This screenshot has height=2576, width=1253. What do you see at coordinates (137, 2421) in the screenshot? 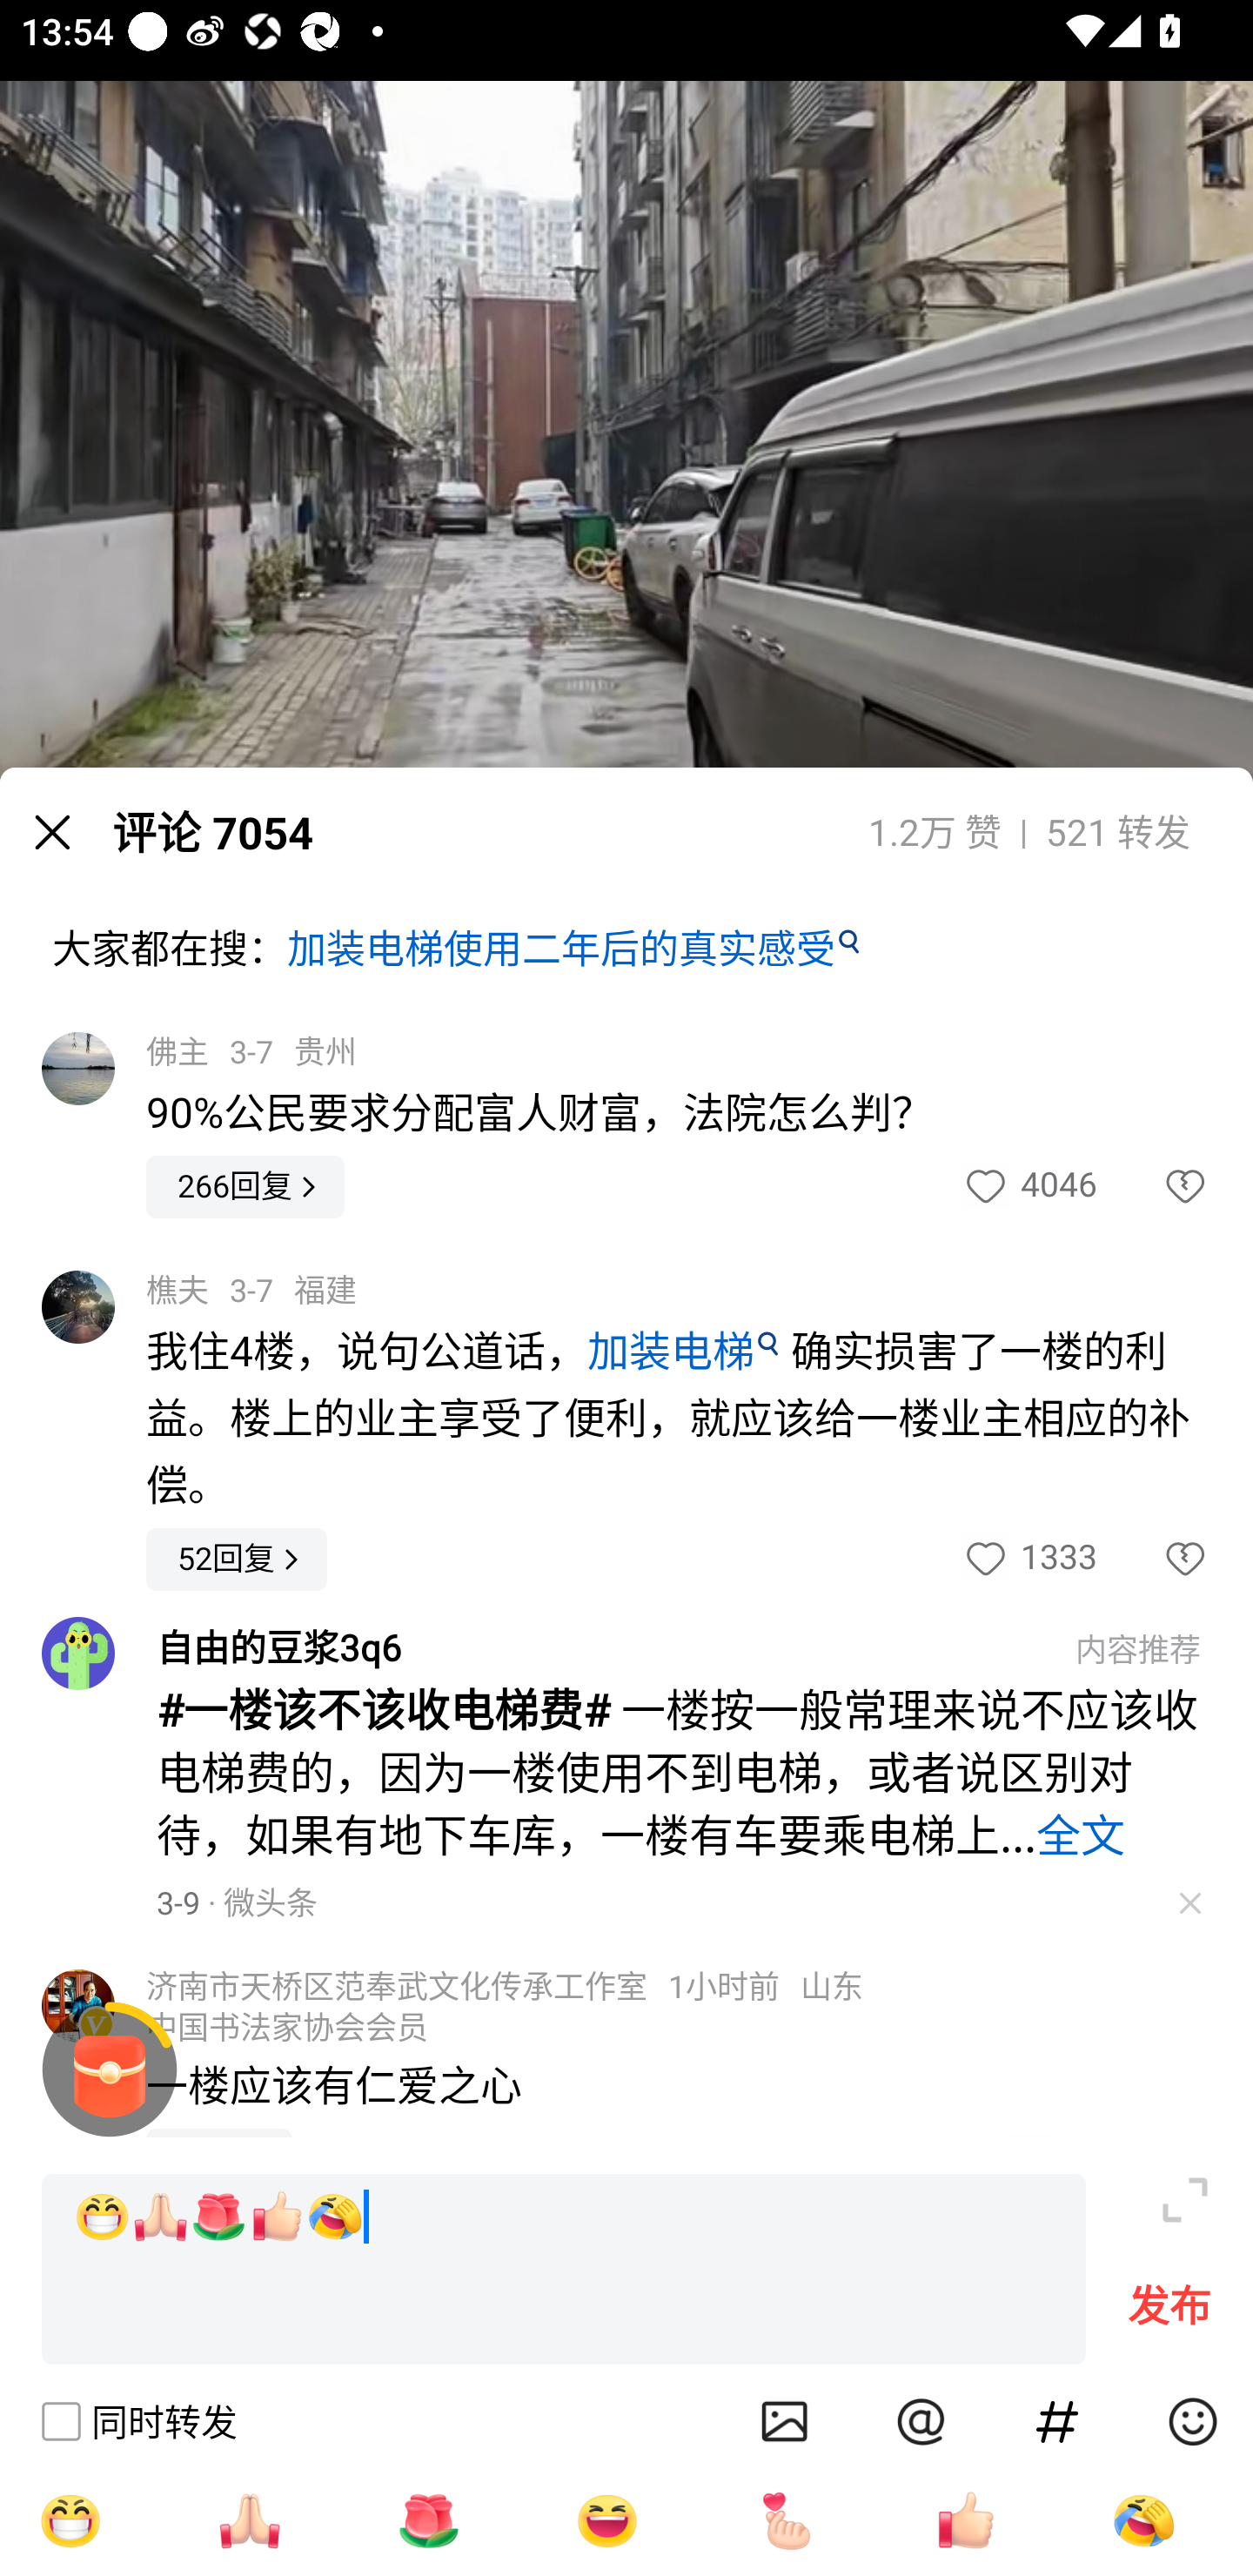
I see `同时转发` at bounding box center [137, 2421].